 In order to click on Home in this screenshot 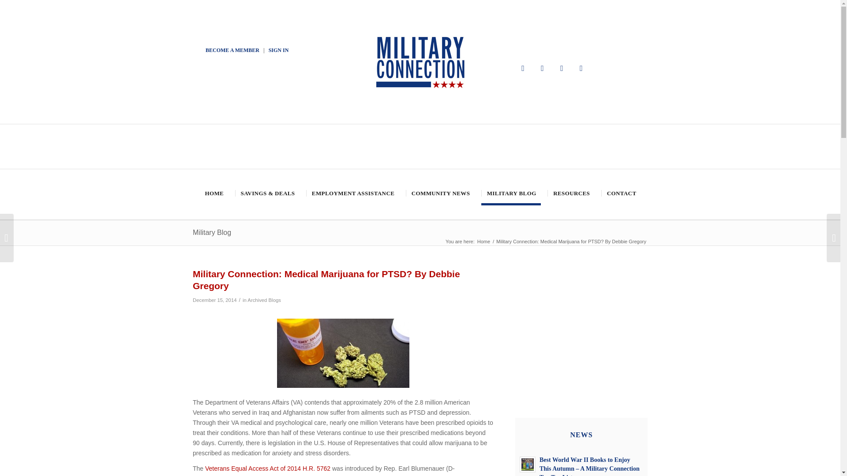, I will do `click(483, 242)`.